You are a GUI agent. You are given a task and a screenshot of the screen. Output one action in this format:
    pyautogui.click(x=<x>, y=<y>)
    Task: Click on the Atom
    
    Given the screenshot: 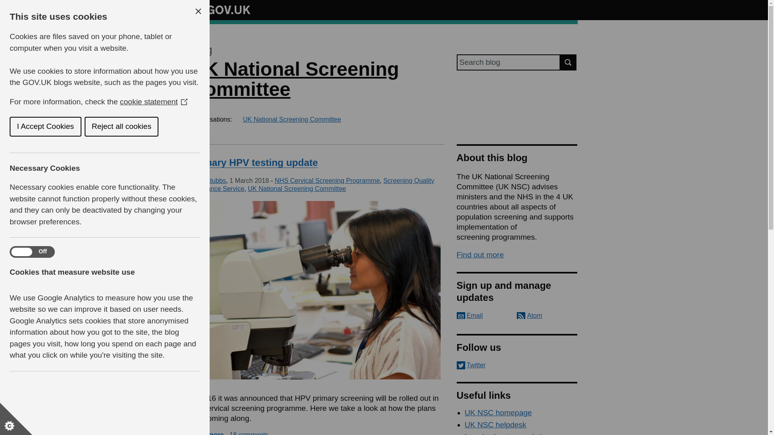 What is the action you would take?
    pyautogui.click(x=529, y=315)
    